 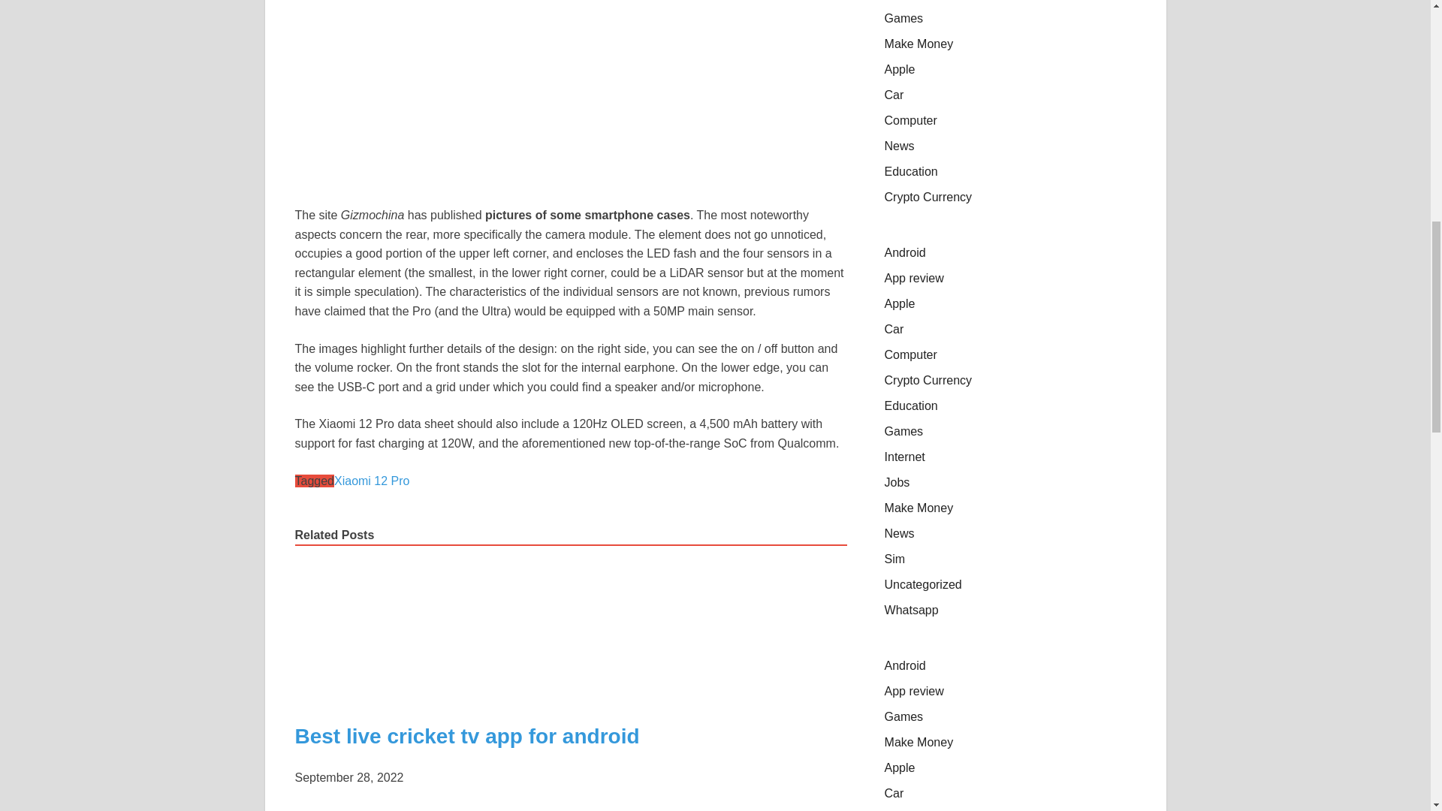 I want to click on Best live cricket tv app for android, so click(x=466, y=736).